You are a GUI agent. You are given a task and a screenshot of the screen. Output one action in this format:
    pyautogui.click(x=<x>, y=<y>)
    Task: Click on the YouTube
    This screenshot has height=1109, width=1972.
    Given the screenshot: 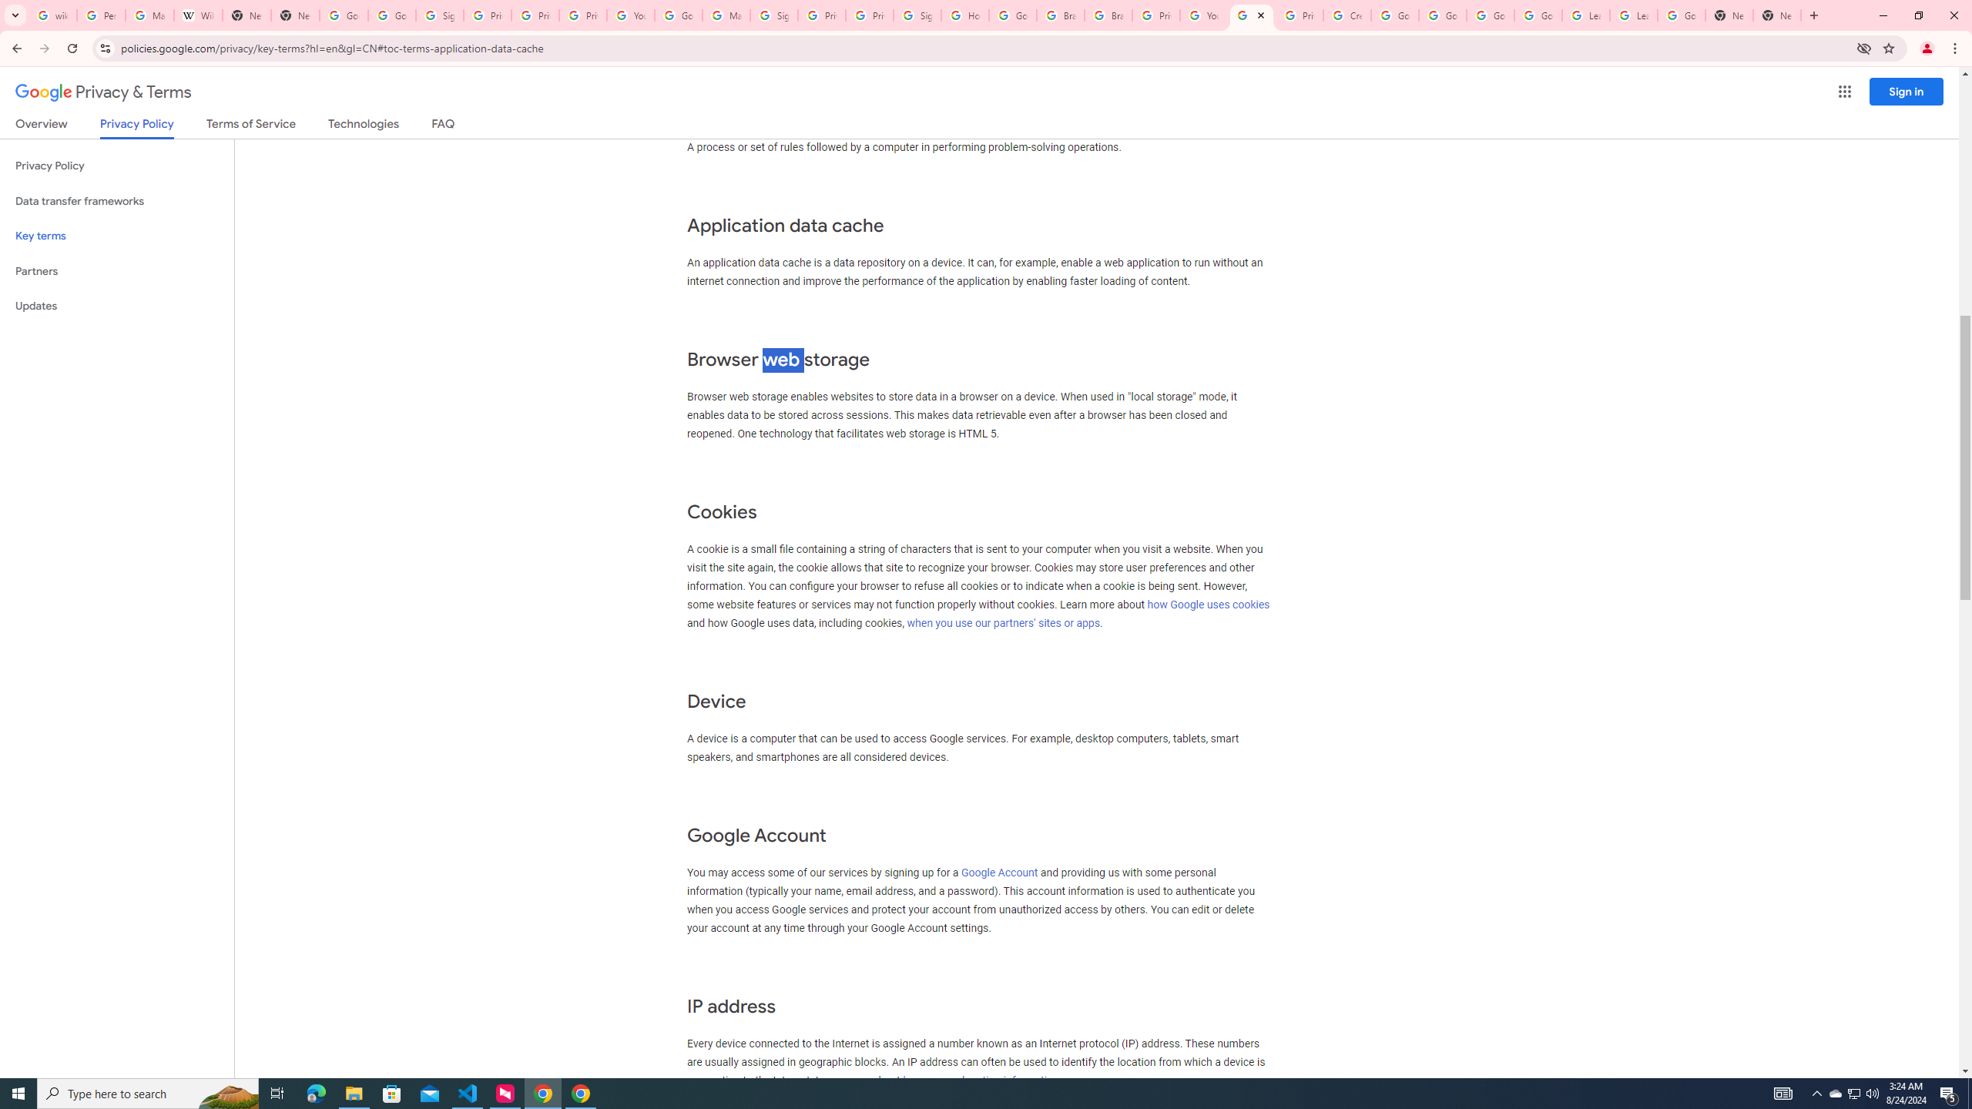 What is the action you would take?
    pyautogui.click(x=1203, y=15)
    